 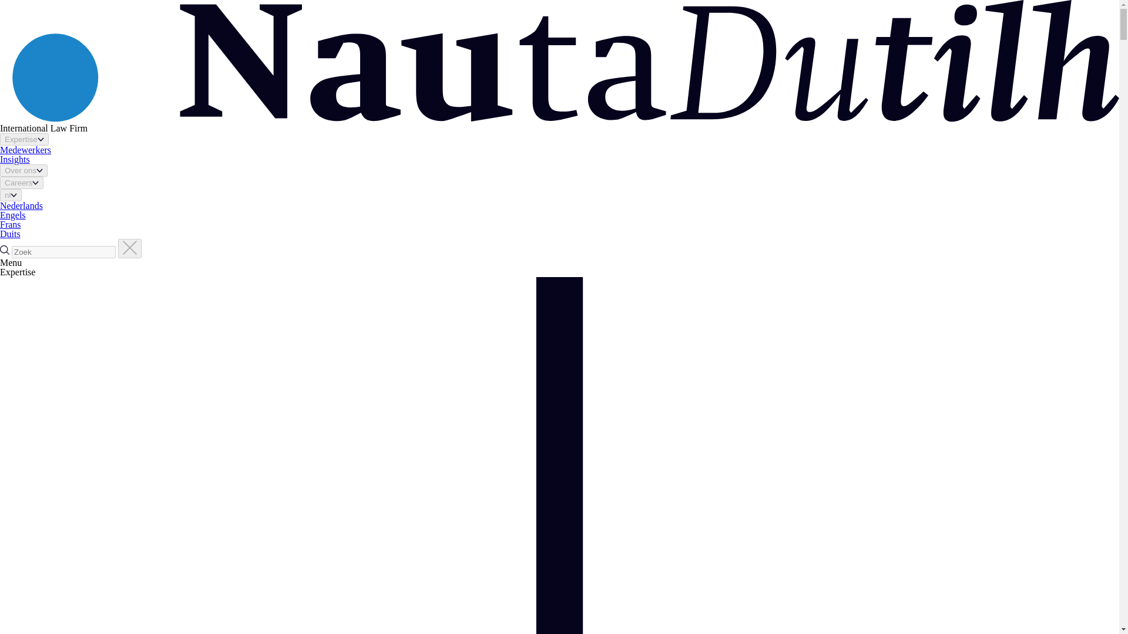 I want to click on nl, so click(x=11, y=195).